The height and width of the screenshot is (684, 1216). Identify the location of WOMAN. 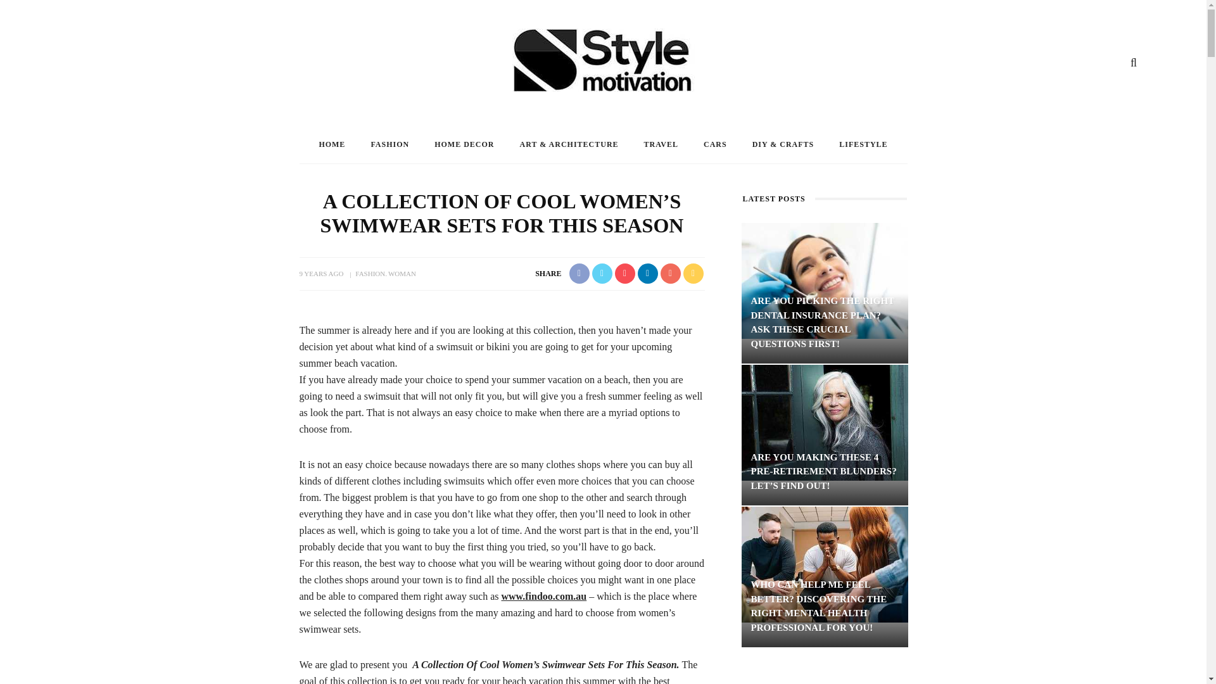
(400, 274).